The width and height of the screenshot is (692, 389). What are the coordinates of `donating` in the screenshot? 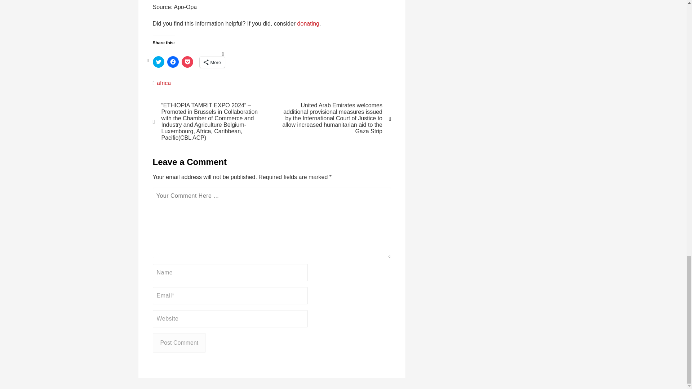 It's located at (308, 24).